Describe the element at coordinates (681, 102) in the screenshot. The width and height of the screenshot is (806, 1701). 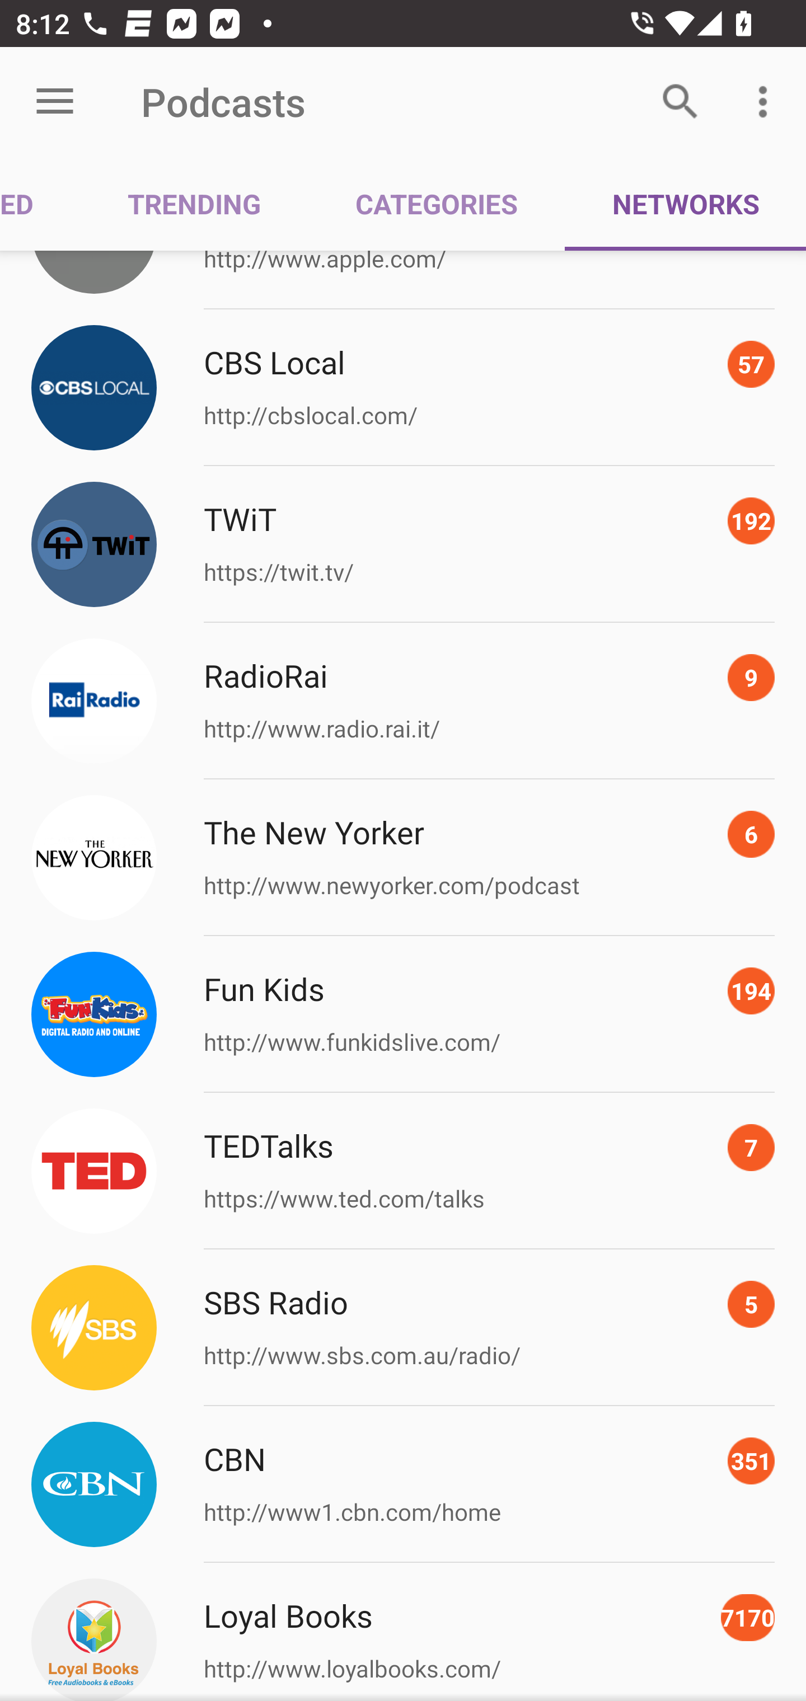
I see `Search` at that location.